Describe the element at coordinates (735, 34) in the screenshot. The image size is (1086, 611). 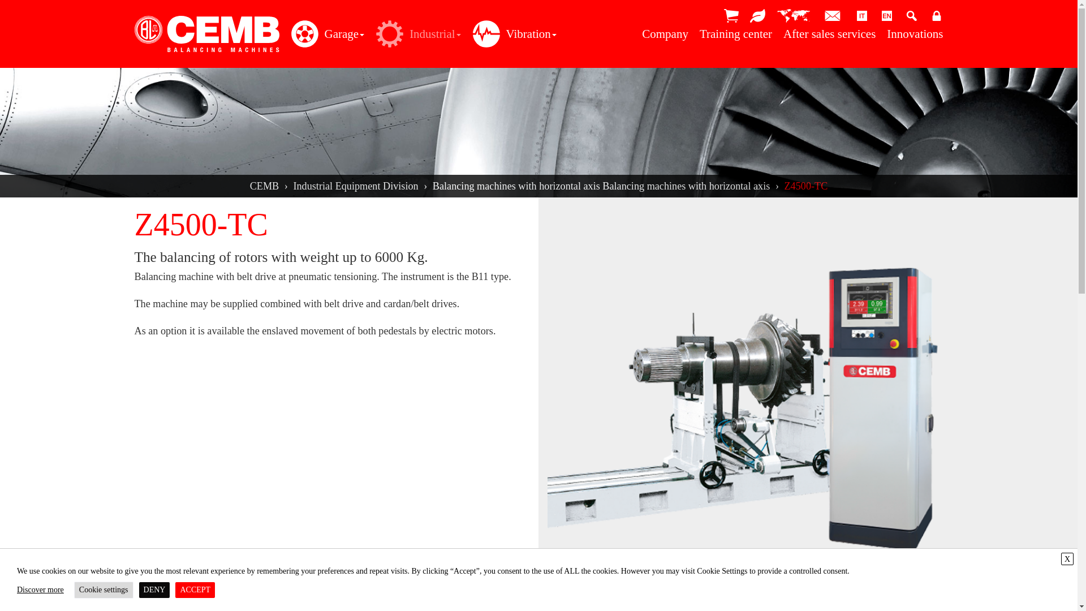
I see `Training center` at that location.